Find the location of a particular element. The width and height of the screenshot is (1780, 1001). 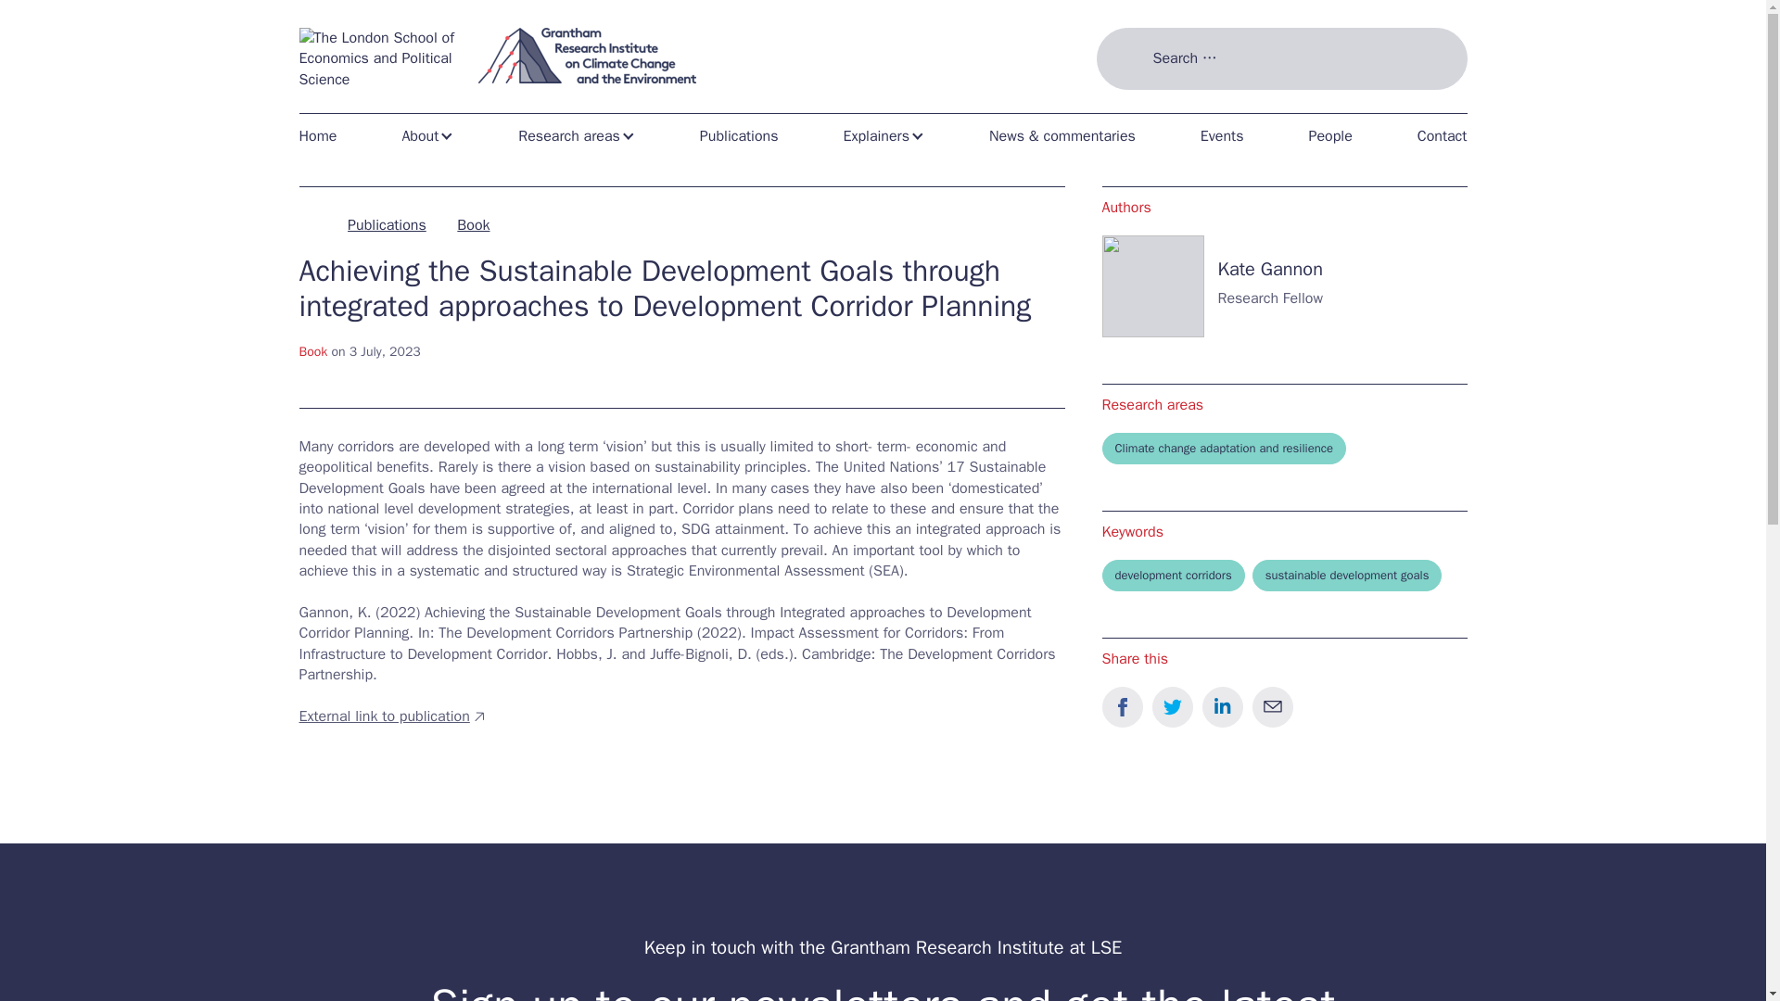

About is located at coordinates (426, 135).